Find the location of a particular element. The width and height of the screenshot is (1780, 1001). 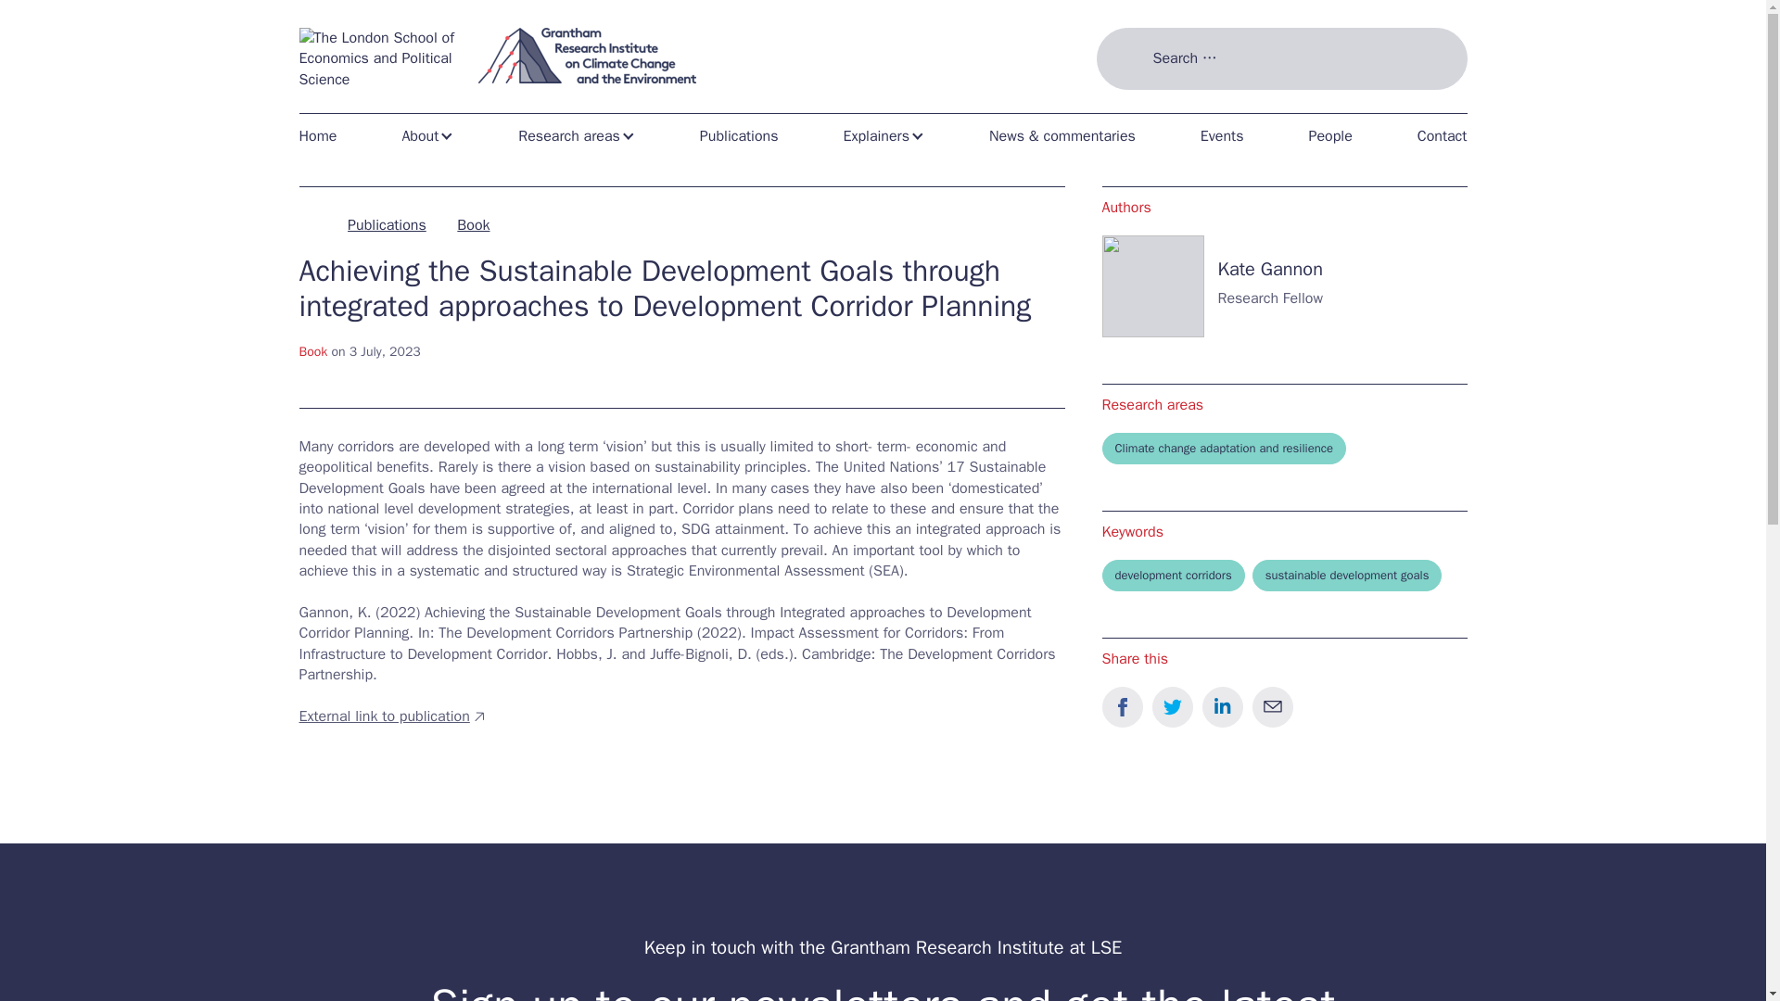

About is located at coordinates (426, 135).